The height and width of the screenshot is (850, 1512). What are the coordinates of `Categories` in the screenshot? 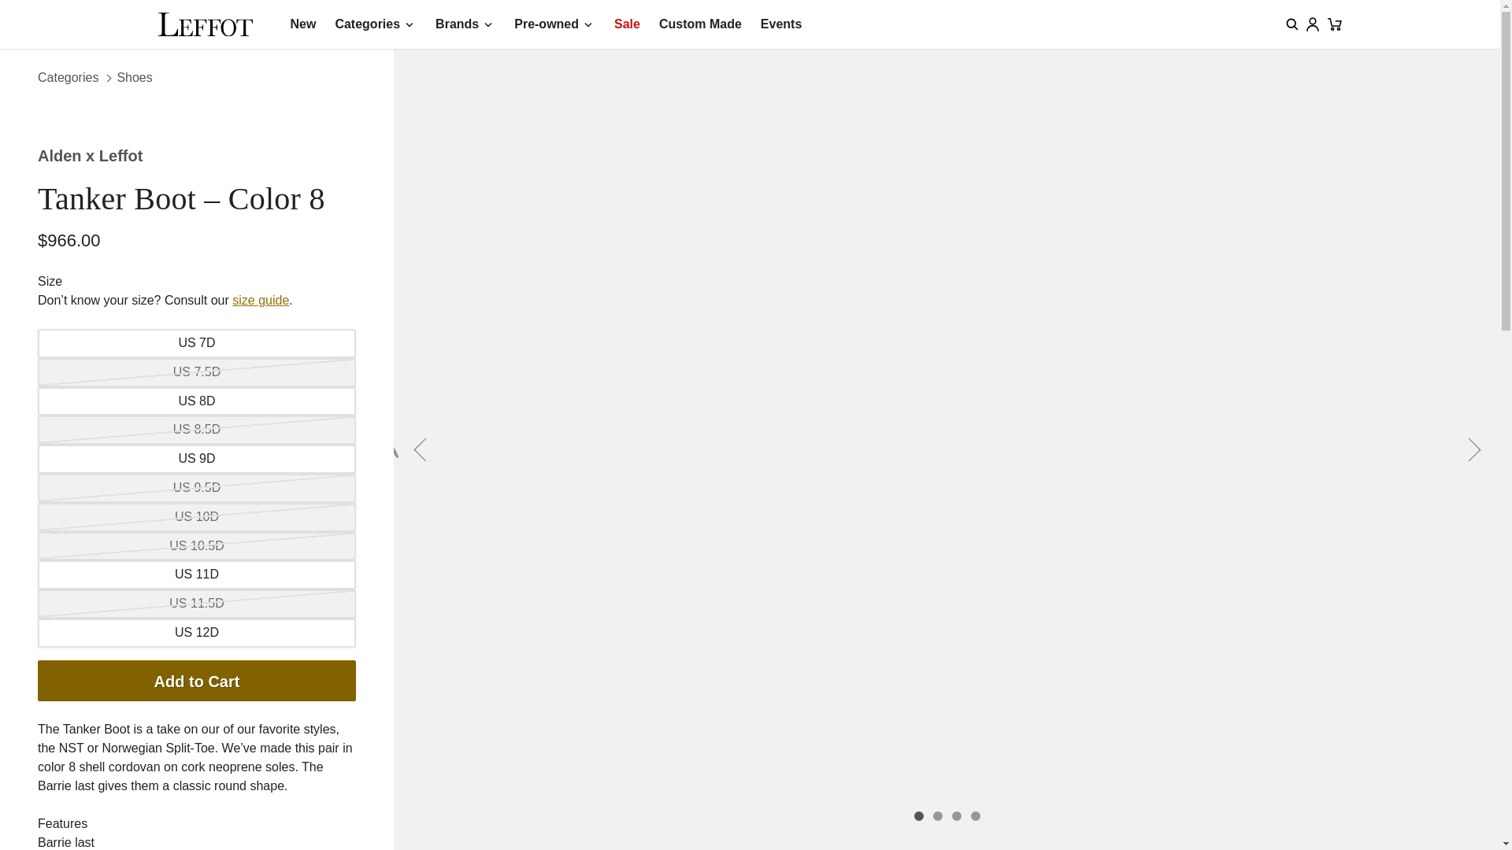 It's located at (375, 24).